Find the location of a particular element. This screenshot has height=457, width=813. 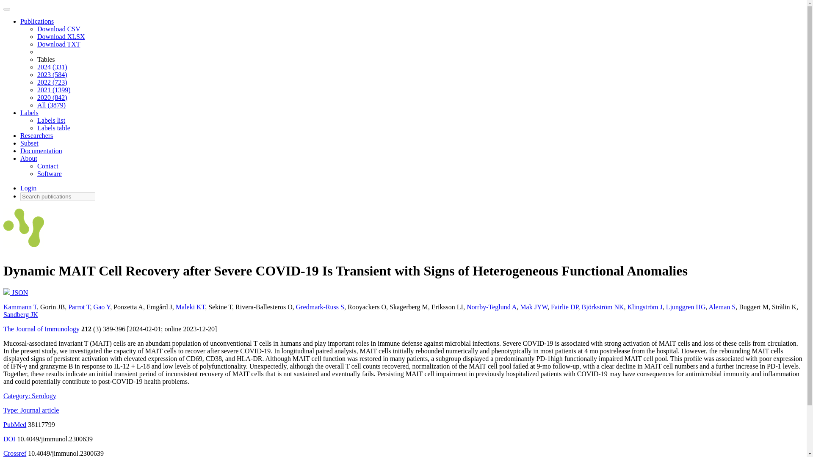

Download TXT is located at coordinates (58, 44).